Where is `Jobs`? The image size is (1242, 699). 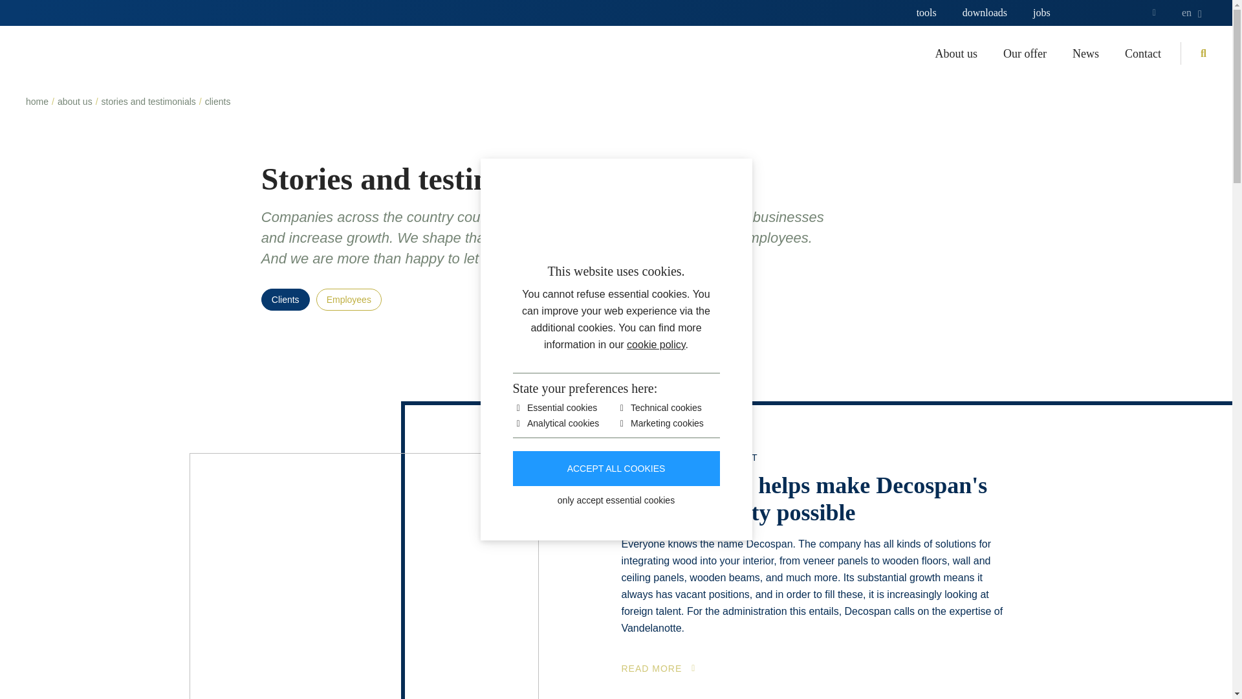
Jobs is located at coordinates (1041, 13).